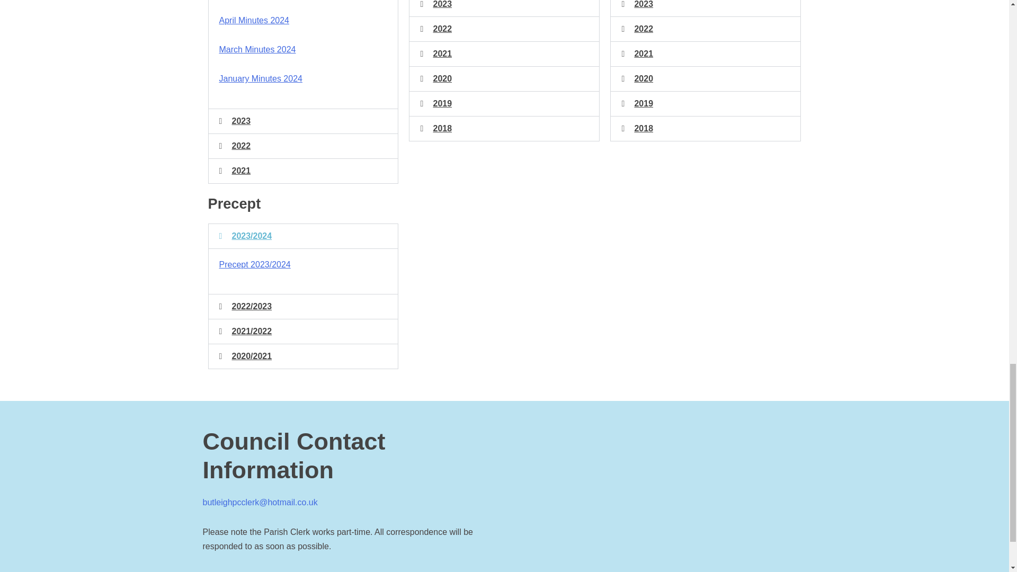 The image size is (1017, 572). Describe the element at coordinates (257, 49) in the screenshot. I see `March Minutes 2024` at that location.